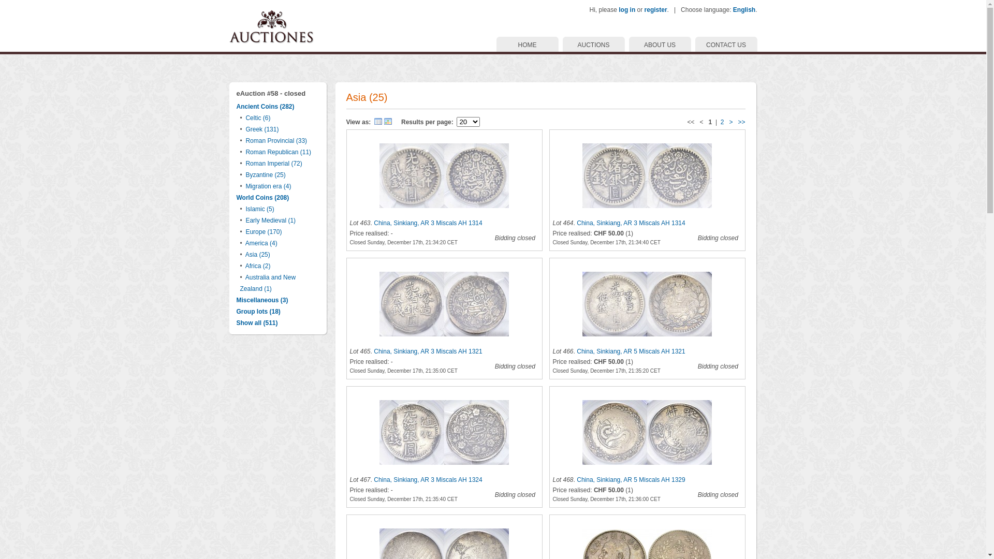  Describe the element at coordinates (723, 122) in the screenshot. I see `2` at that location.